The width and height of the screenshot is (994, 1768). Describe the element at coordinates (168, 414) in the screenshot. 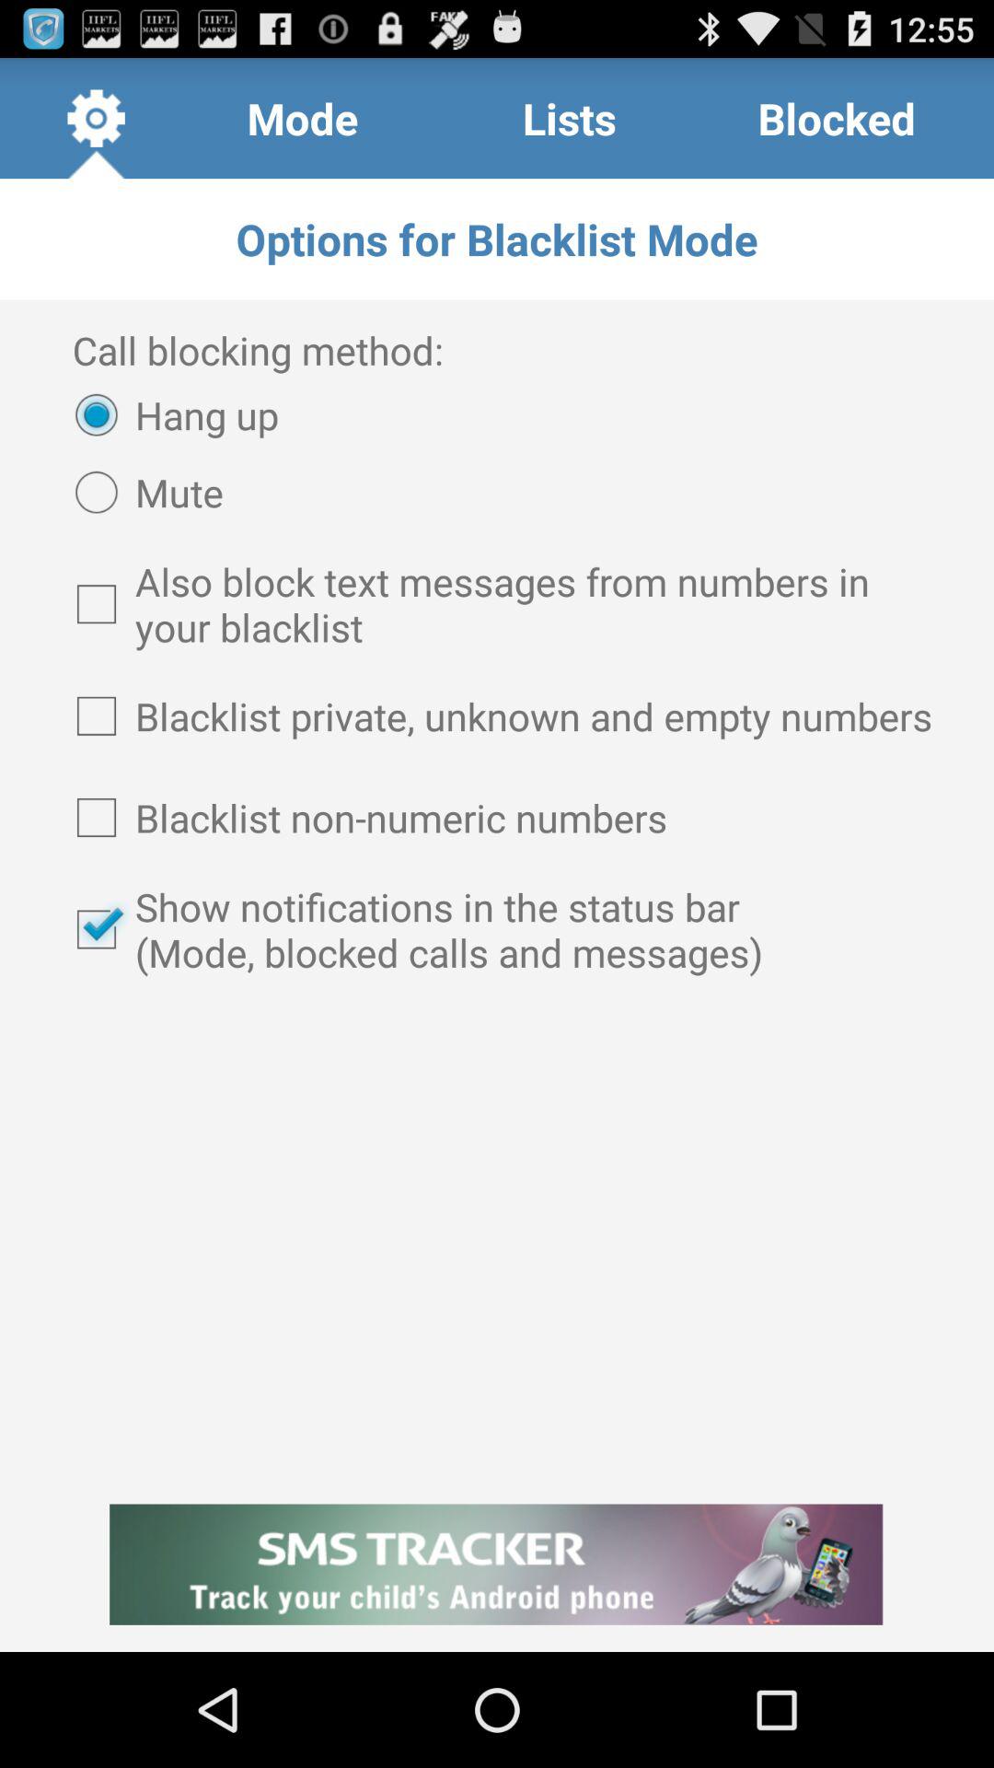

I see `jump until hang up icon` at that location.